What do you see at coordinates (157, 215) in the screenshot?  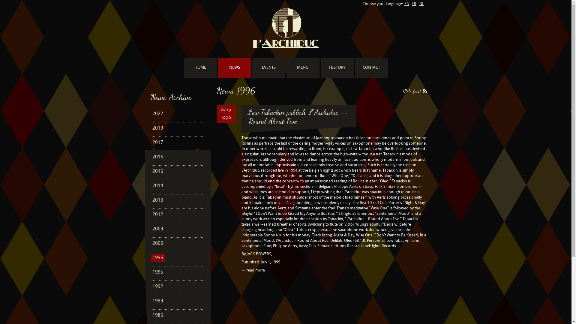 I see `2012` at bounding box center [157, 215].